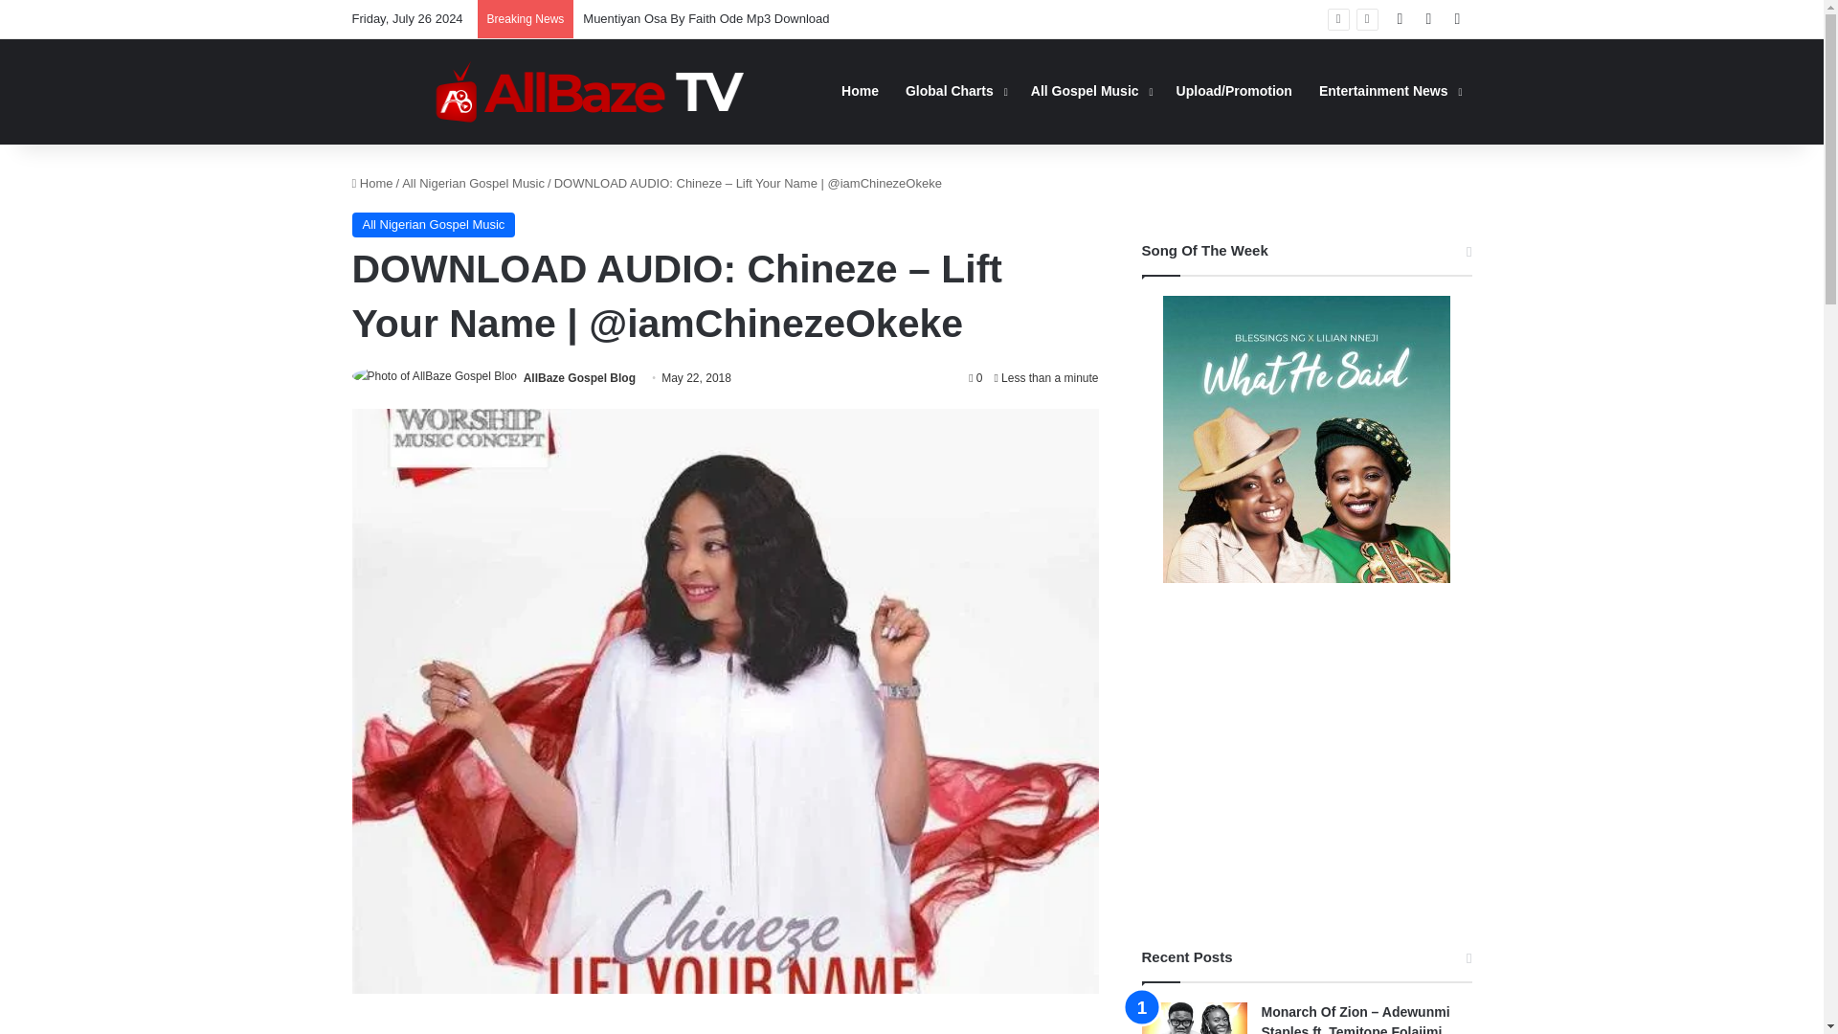 Image resolution: width=1838 pixels, height=1034 pixels. What do you see at coordinates (1306, 438) in the screenshot?
I see `Song Of The Week` at bounding box center [1306, 438].